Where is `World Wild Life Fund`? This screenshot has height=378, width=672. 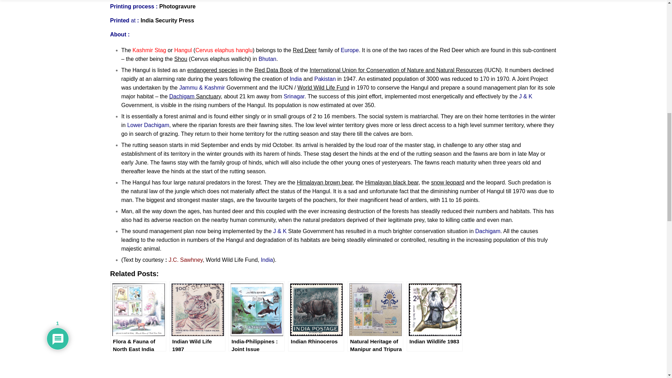 World Wild Life Fund is located at coordinates (323, 87).